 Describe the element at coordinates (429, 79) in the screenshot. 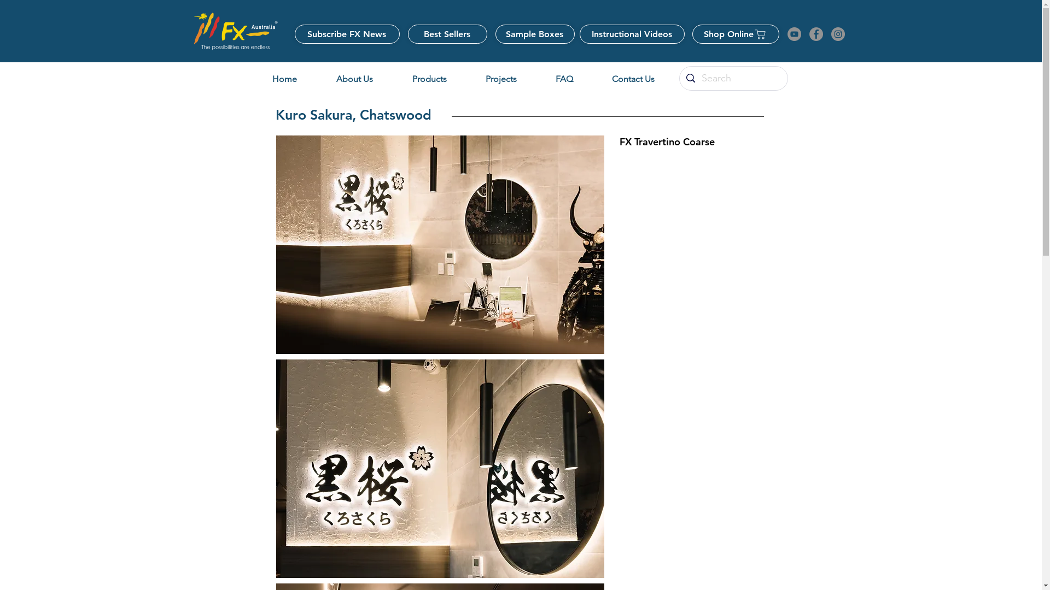

I see `Products` at that location.